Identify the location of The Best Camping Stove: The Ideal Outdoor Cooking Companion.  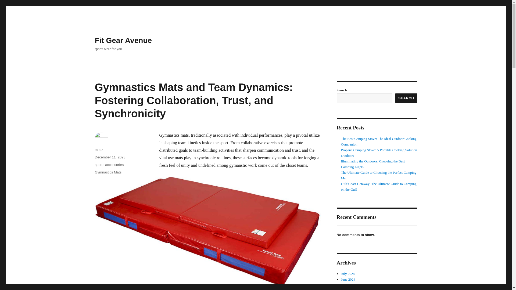
(379, 141).